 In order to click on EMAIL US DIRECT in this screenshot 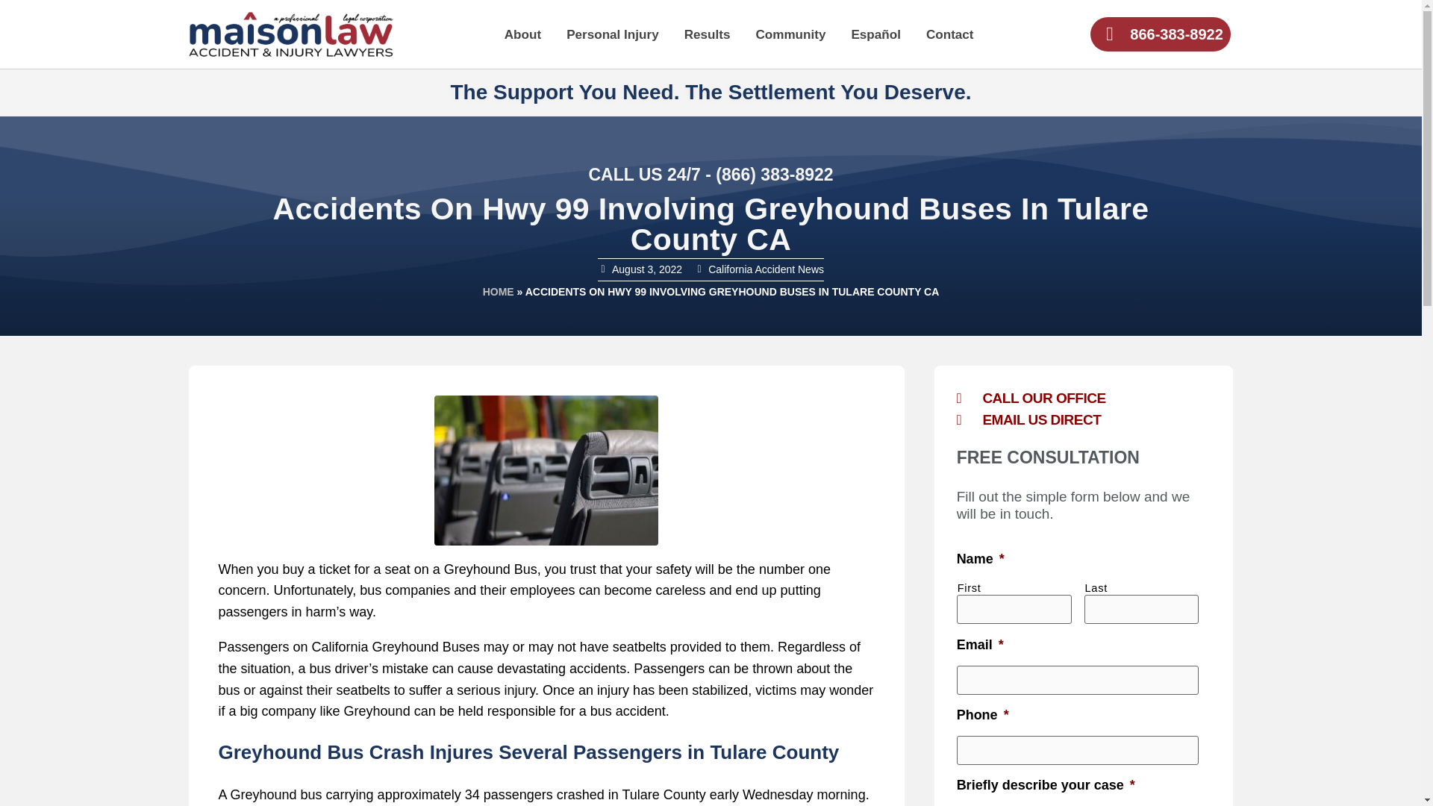, I will do `click(1084, 419)`.